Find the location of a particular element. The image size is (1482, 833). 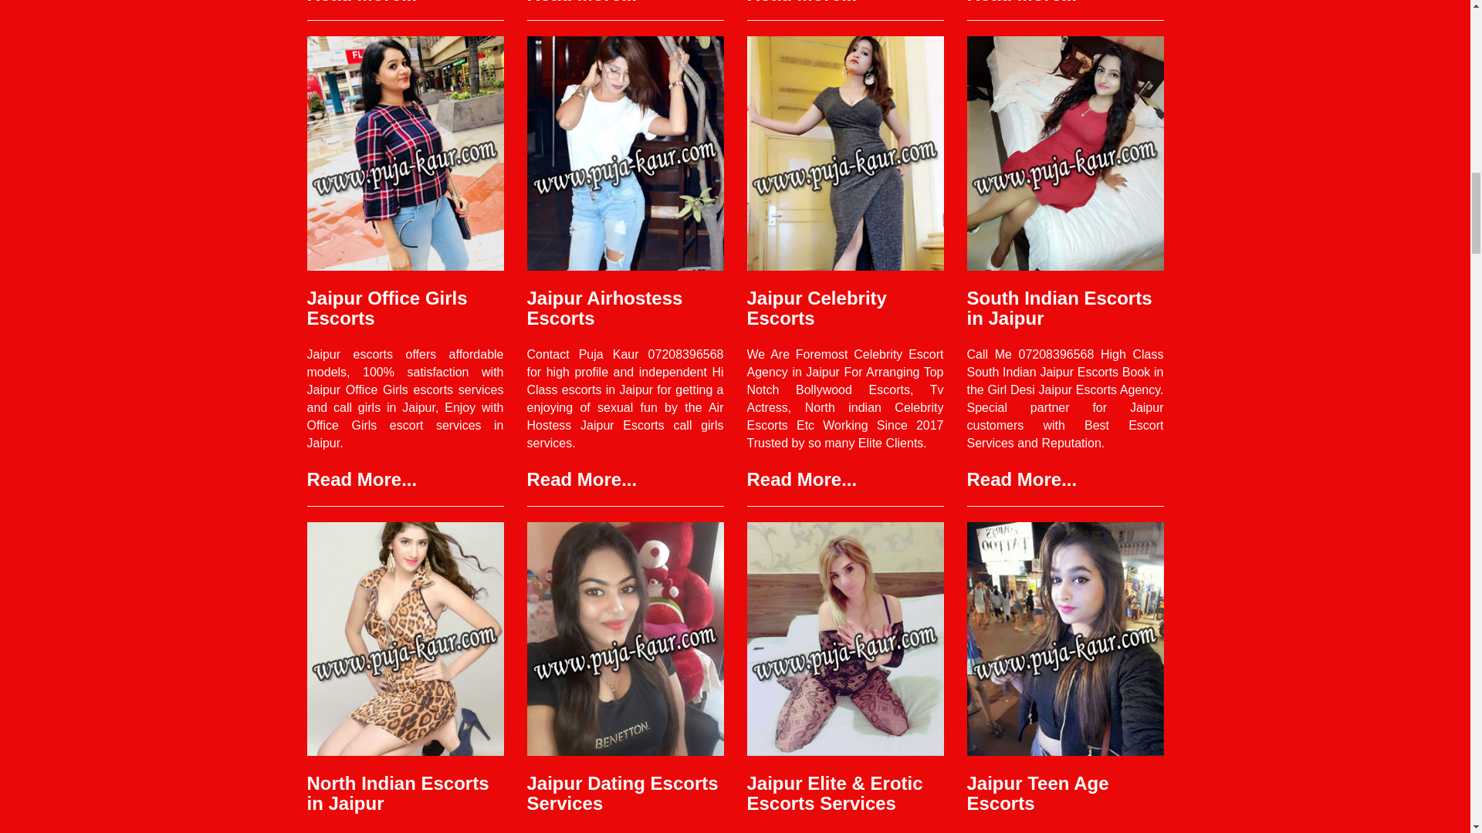

Read More... is located at coordinates (362, 2).